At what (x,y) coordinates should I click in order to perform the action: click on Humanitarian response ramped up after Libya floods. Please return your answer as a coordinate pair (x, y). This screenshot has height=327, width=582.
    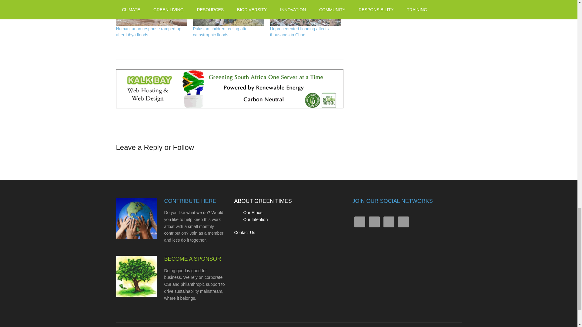
    Looking at the image, I should click on (151, 13).